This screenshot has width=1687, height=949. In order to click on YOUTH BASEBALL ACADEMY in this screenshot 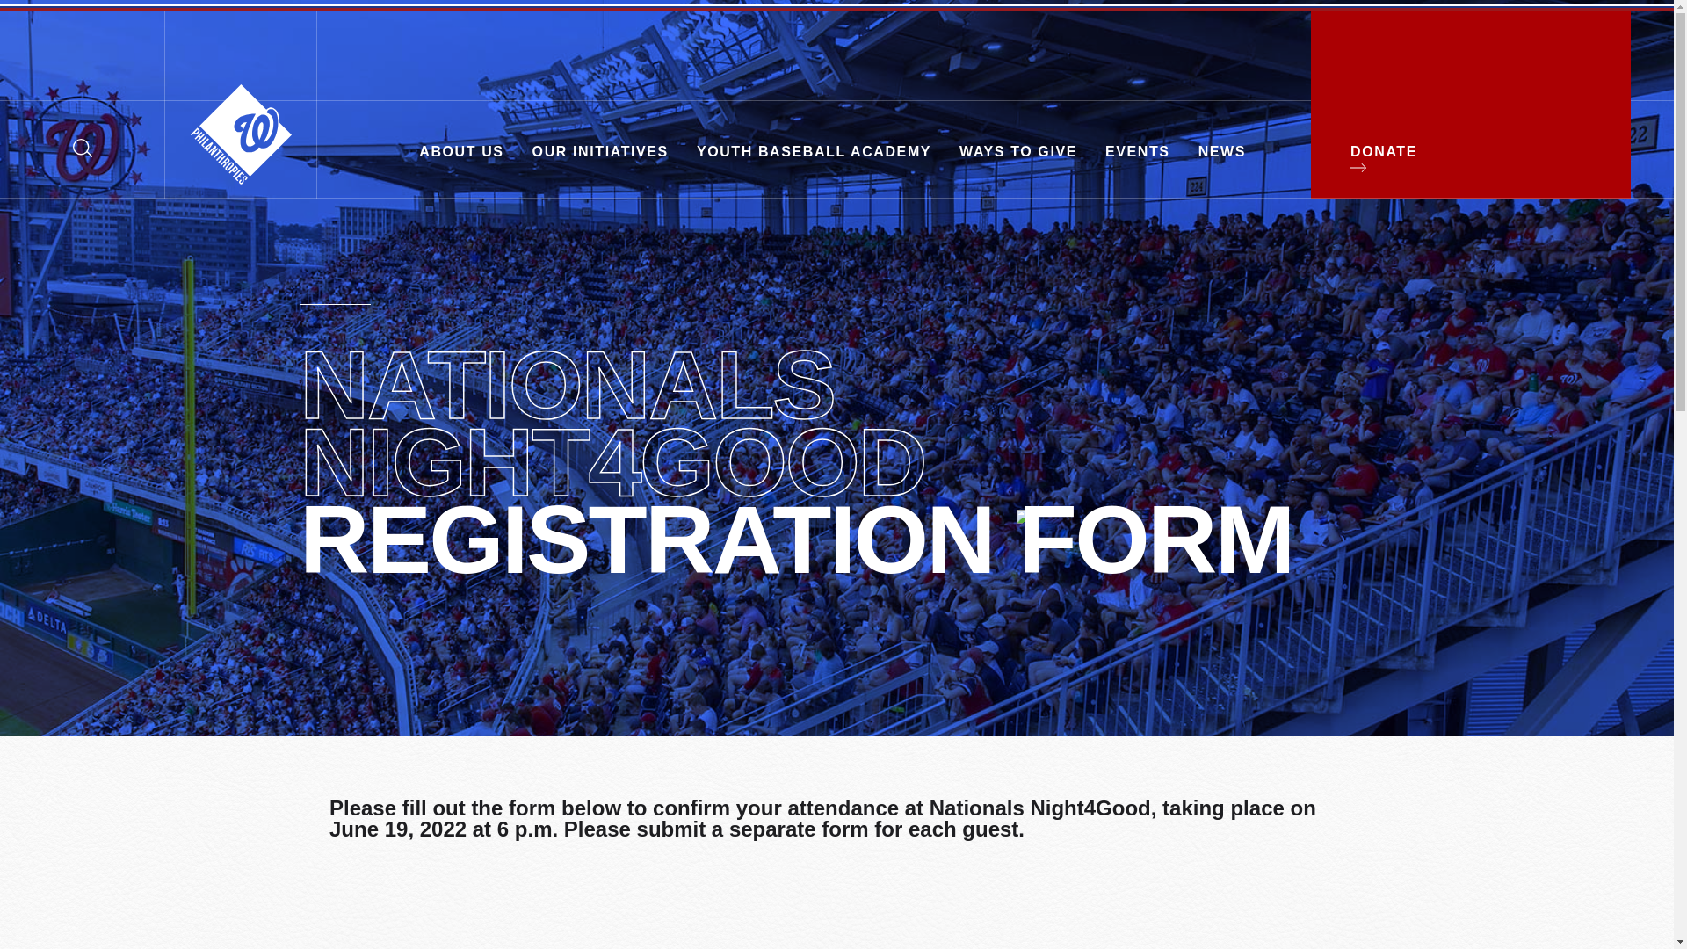, I will do `click(814, 149)`.